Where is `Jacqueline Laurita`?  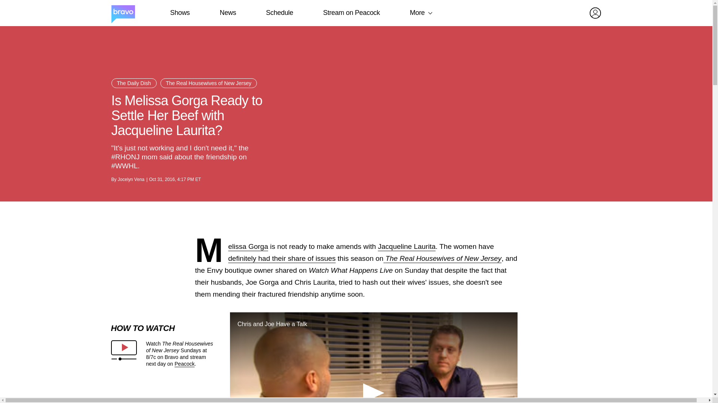 Jacqueline Laurita is located at coordinates (407, 246).